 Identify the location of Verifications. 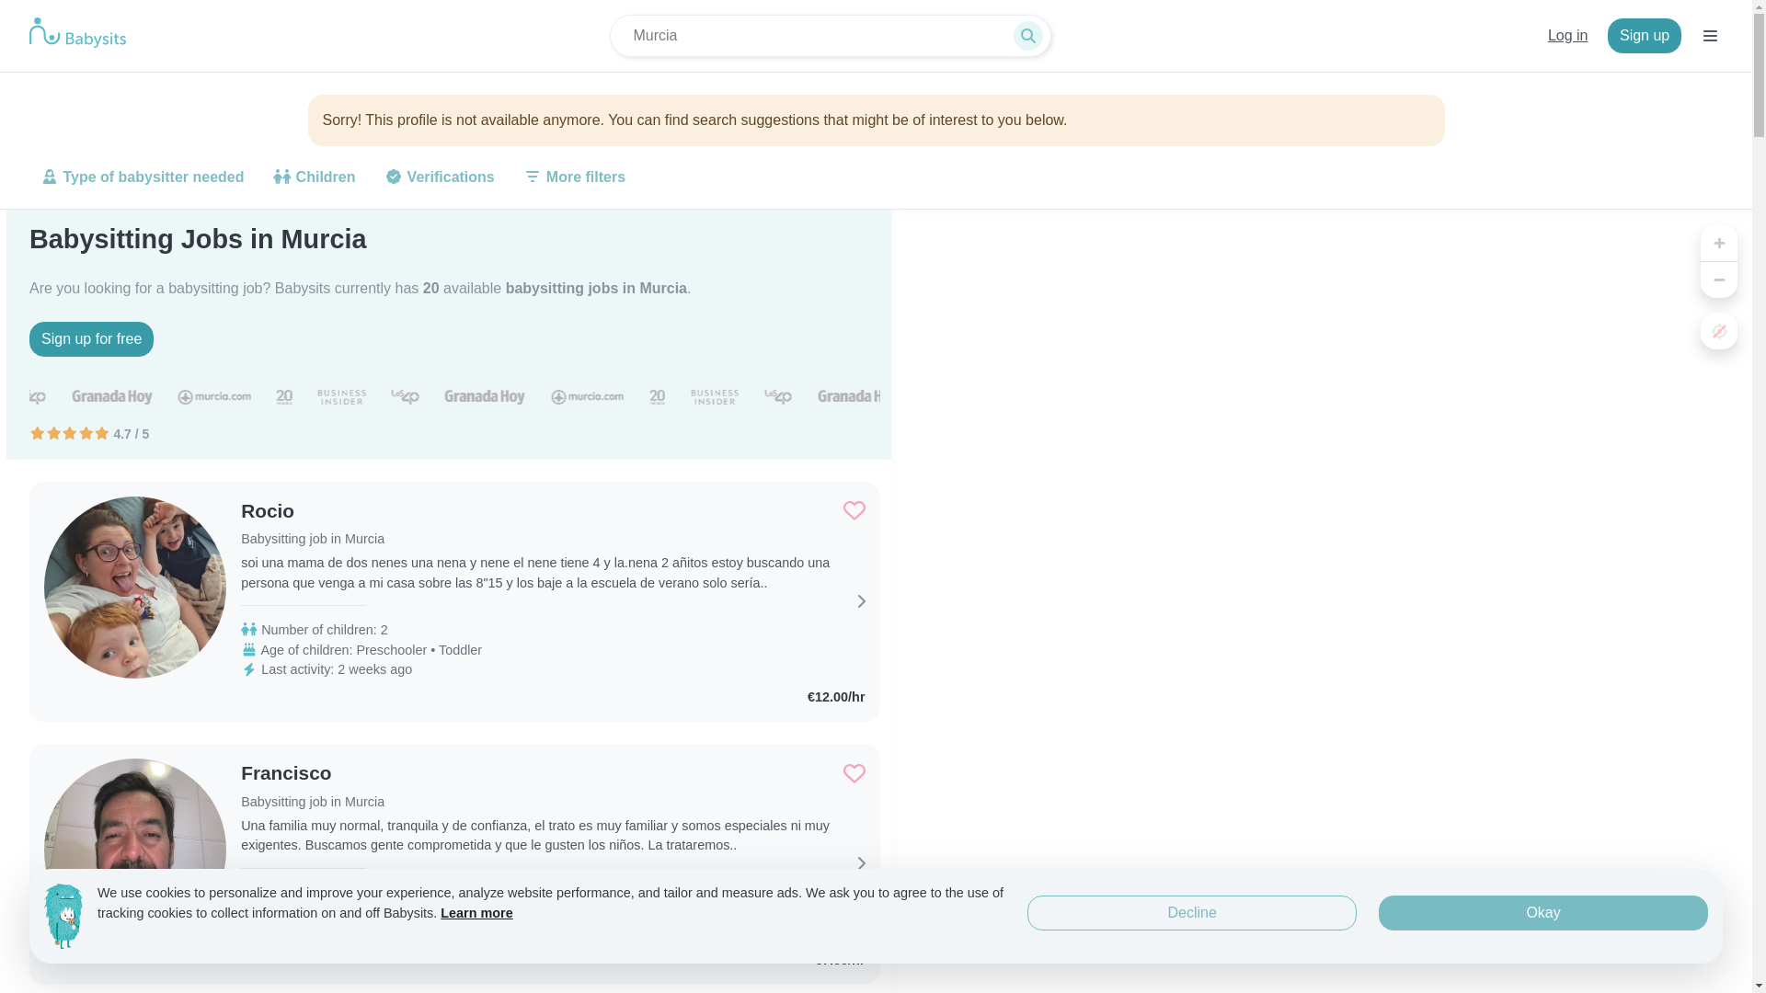
(439, 177).